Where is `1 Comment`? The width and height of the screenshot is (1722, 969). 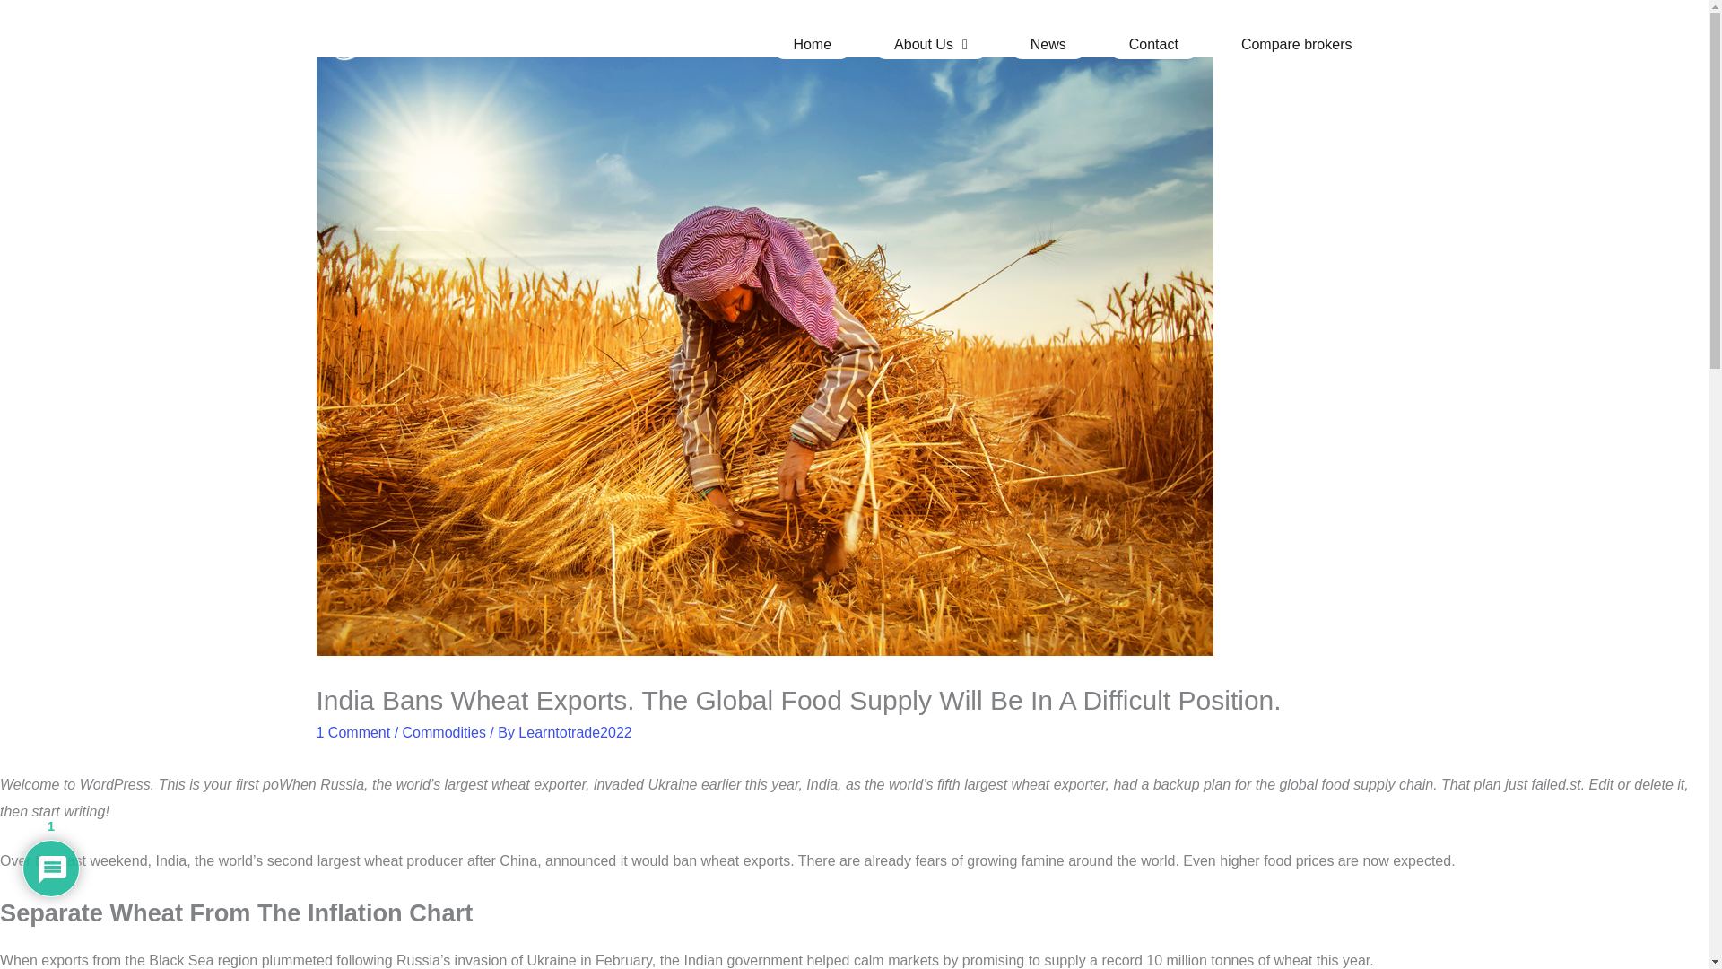
1 Comment is located at coordinates (352, 732).